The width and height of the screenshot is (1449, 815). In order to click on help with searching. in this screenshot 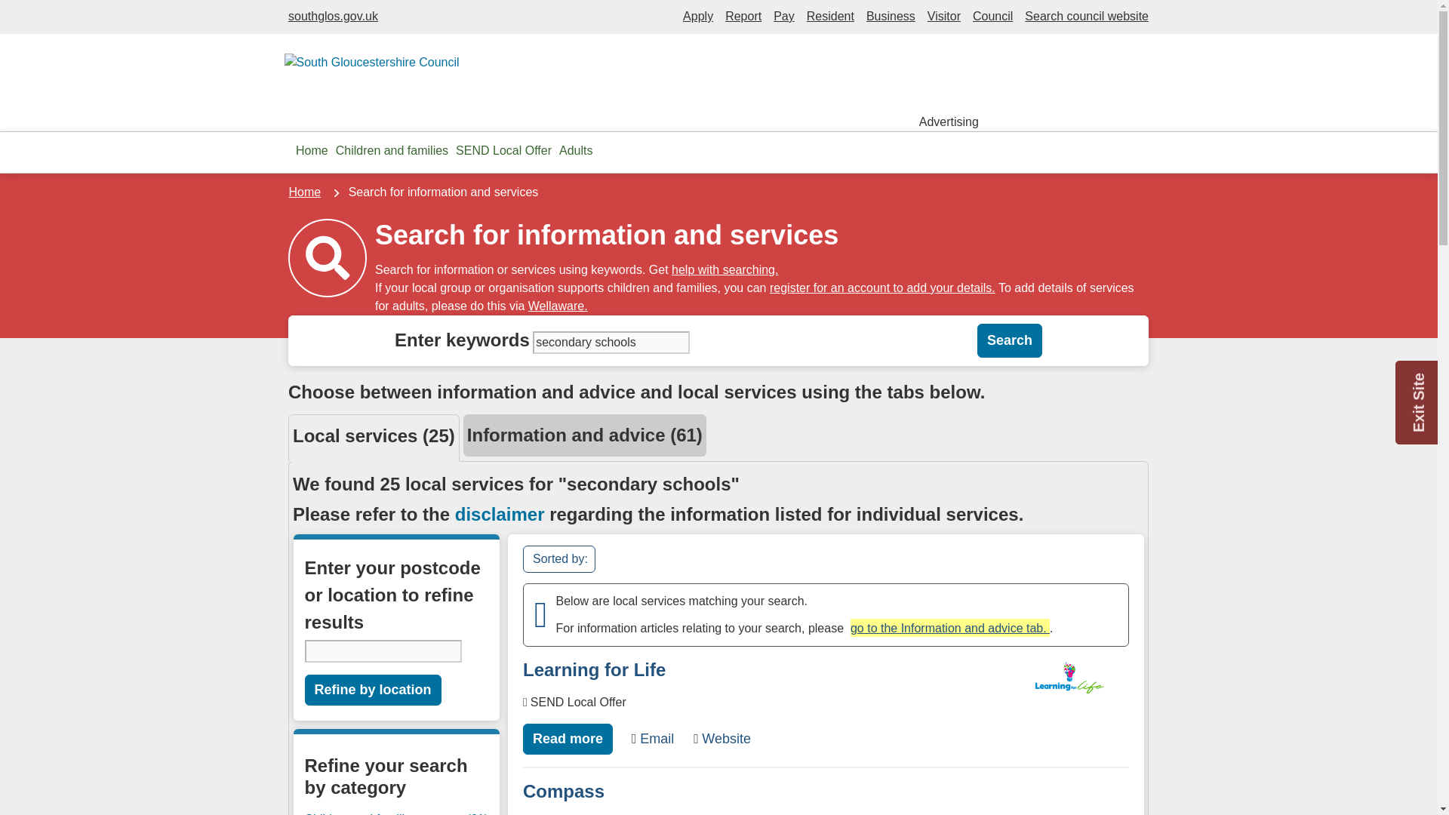, I will do `click(724, 269)`.